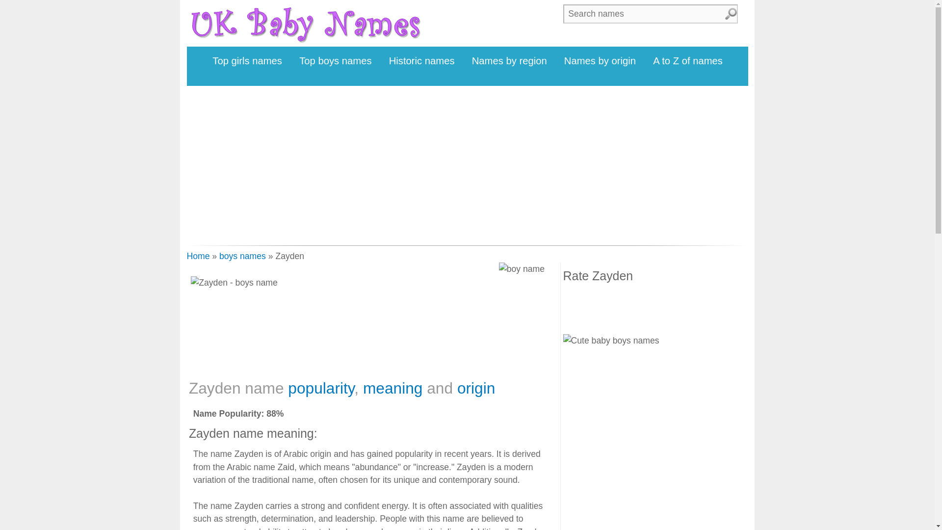 The width and height of the screenshot is (942, 530). What do you see at coordinates (422, 61) in the screenshot?
I see `Historic names` at bounding box center [422, 61].